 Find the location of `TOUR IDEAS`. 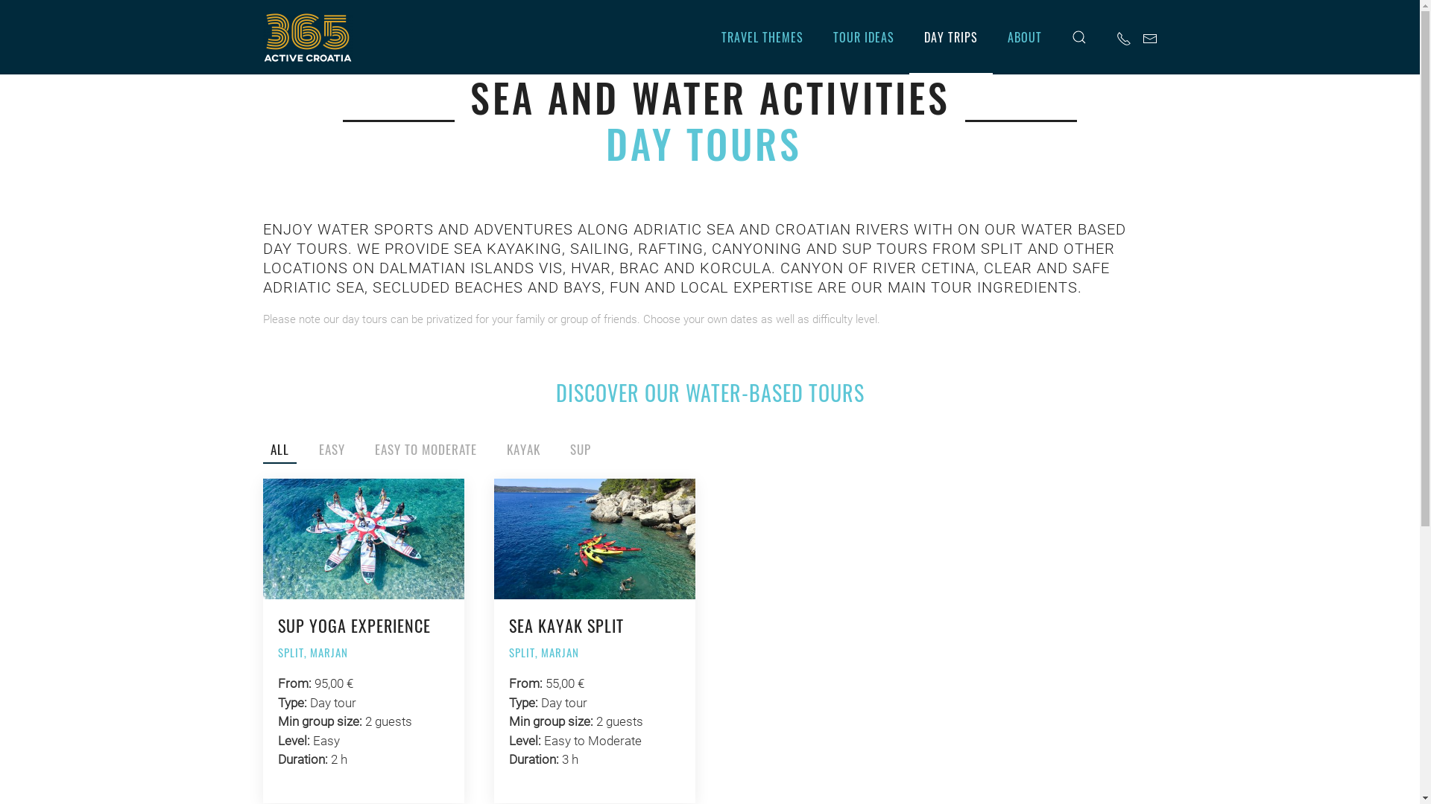

TOUR IDEAS is located at coordinates (864, 37).